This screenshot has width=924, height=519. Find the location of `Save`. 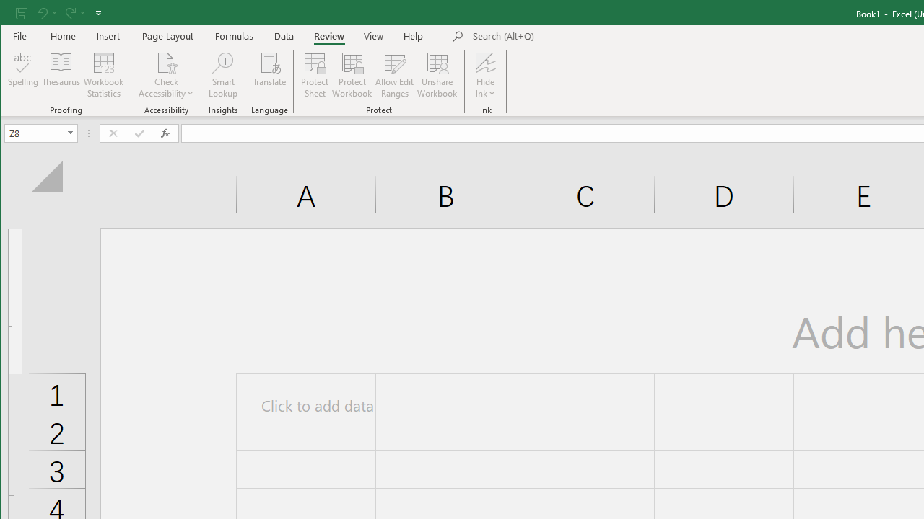

Save is located at coordinates (21, 13).